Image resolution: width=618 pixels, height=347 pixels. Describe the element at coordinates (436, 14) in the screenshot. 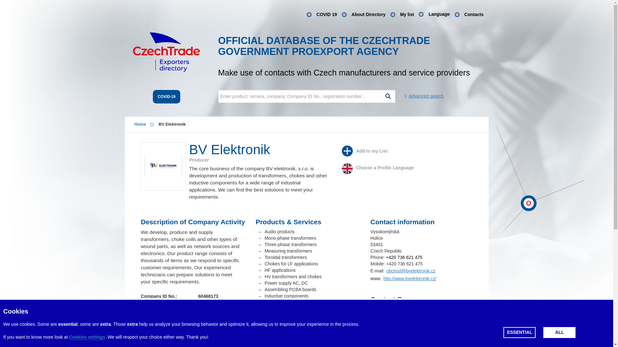

I see `Language` at that location.